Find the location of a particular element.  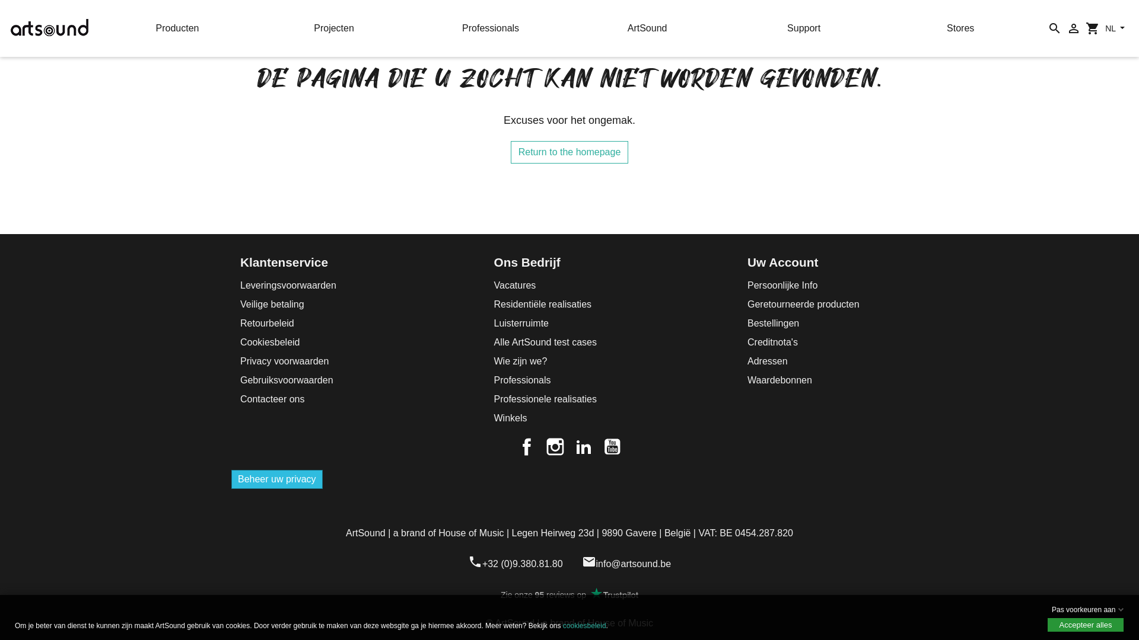

Facebook is located at coordinates (527, 447).